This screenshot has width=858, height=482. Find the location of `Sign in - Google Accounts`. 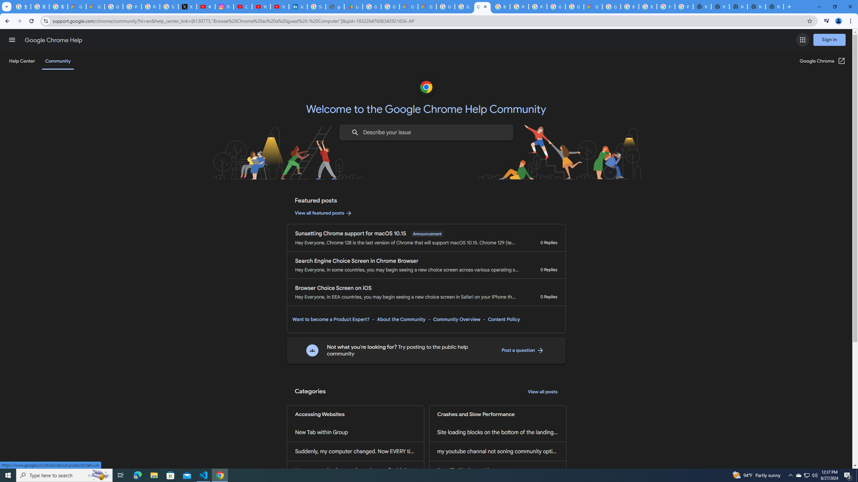

Sign in - Google Accounts is located at coordinates (316, 7).